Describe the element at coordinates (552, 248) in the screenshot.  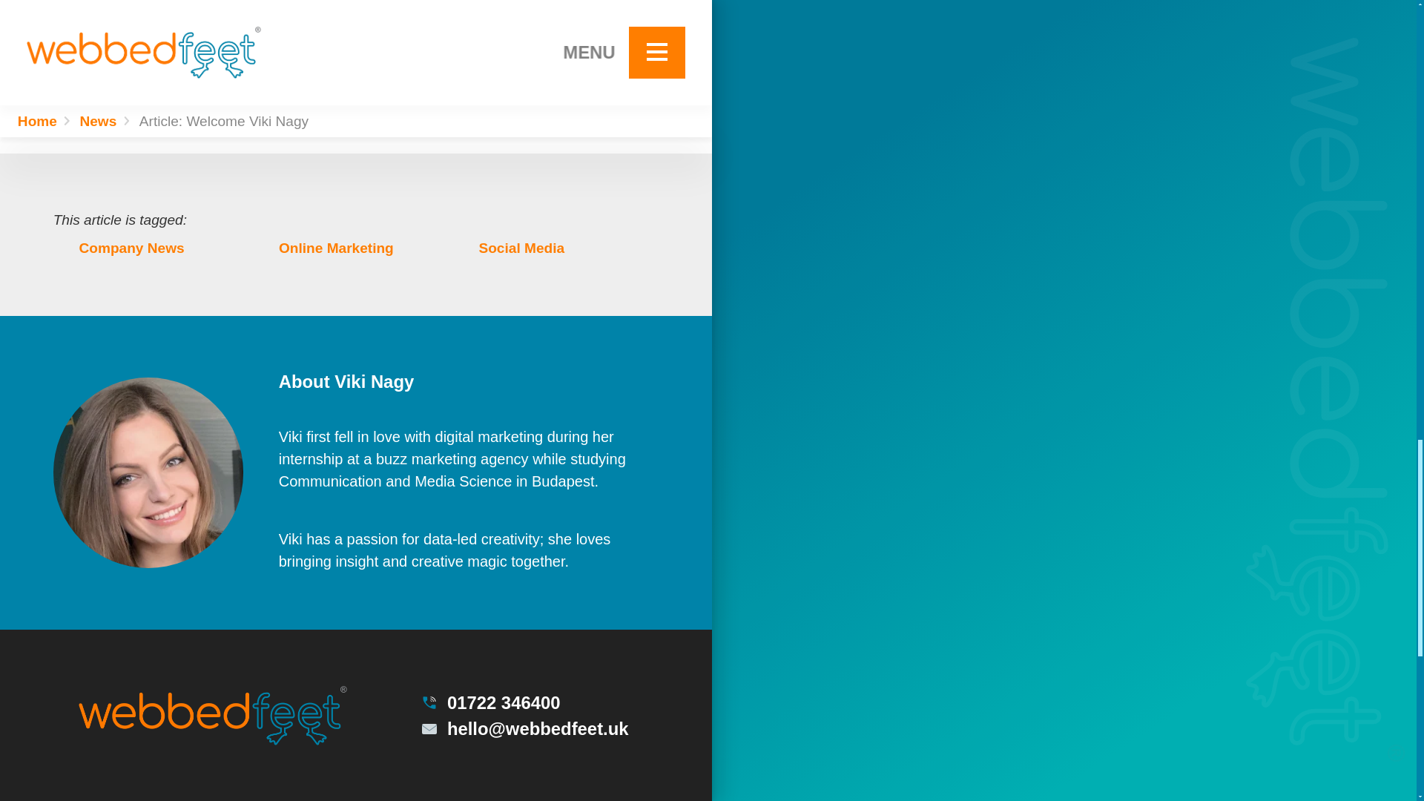
I see `Social Media` at that location.